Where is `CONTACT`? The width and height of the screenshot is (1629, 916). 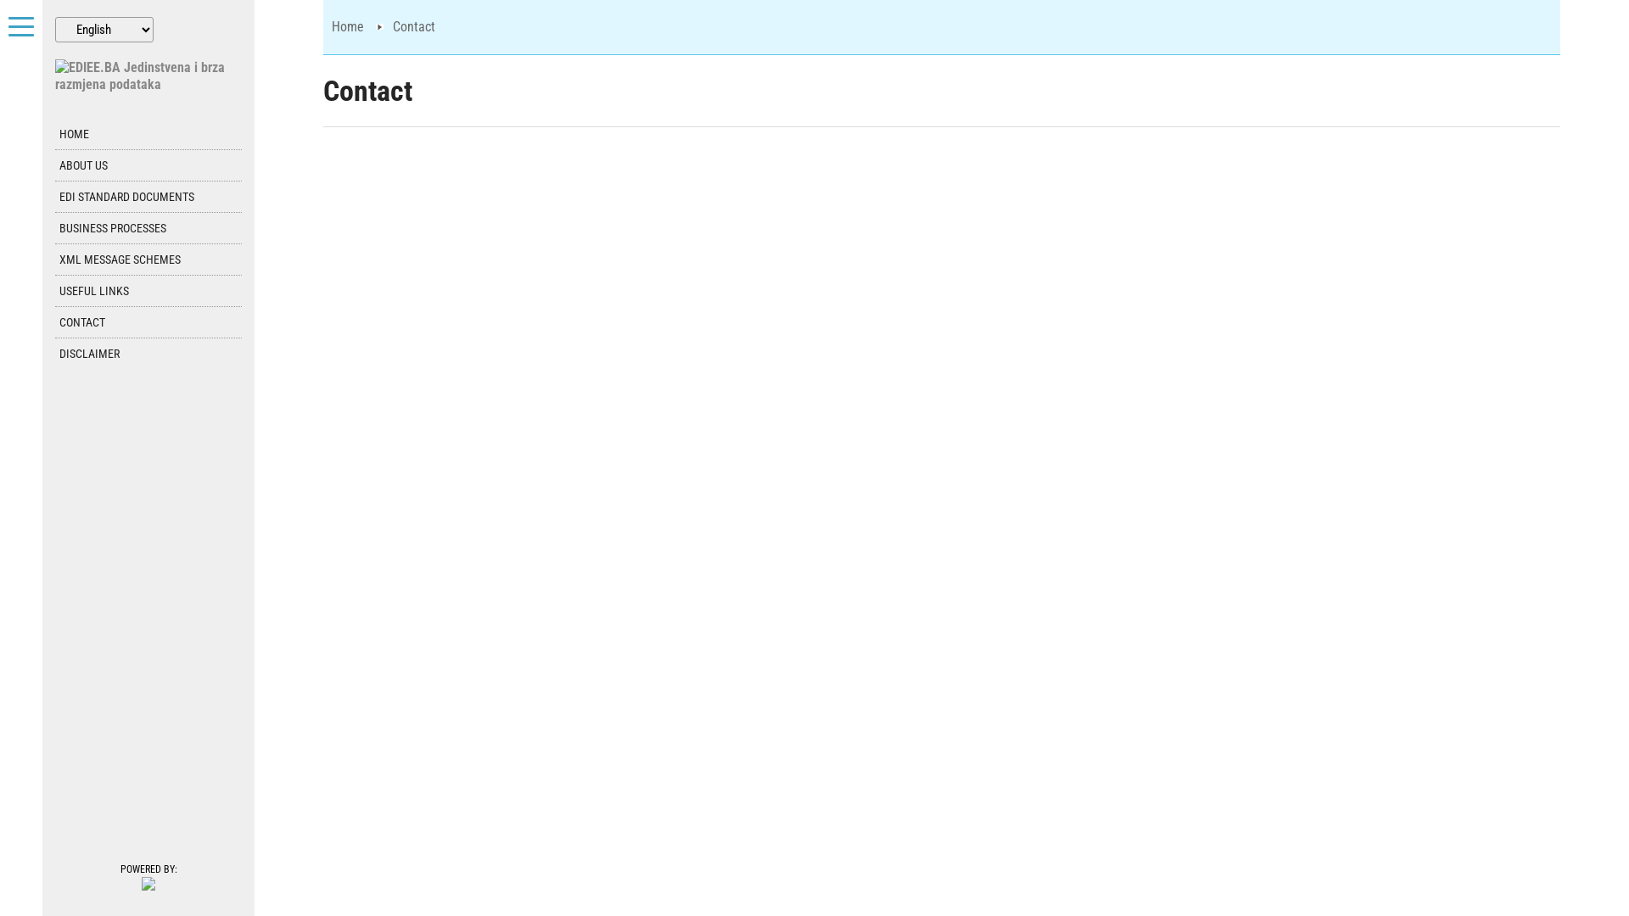
CONTACT is located at coordinates (151, 322).